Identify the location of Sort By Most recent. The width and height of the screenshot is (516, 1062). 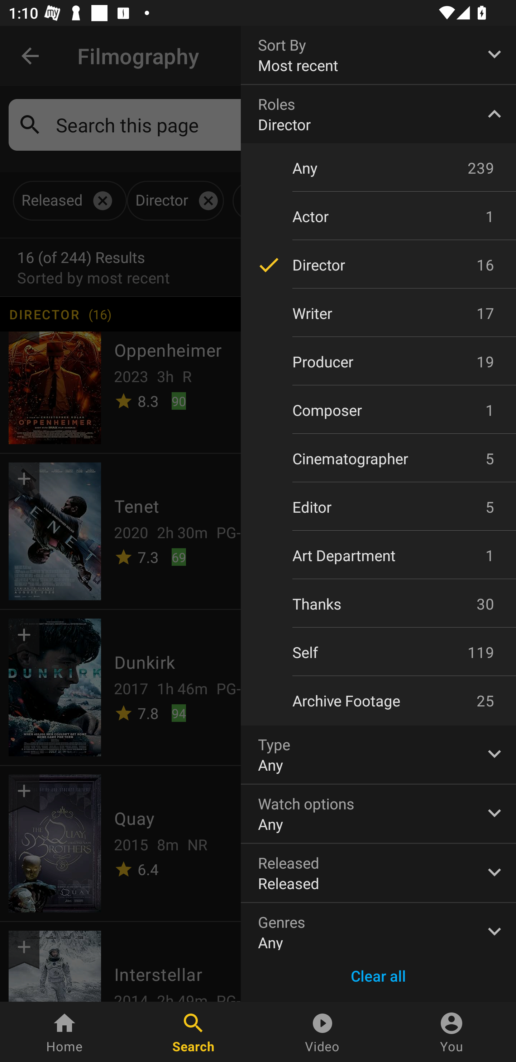
(378, 55).